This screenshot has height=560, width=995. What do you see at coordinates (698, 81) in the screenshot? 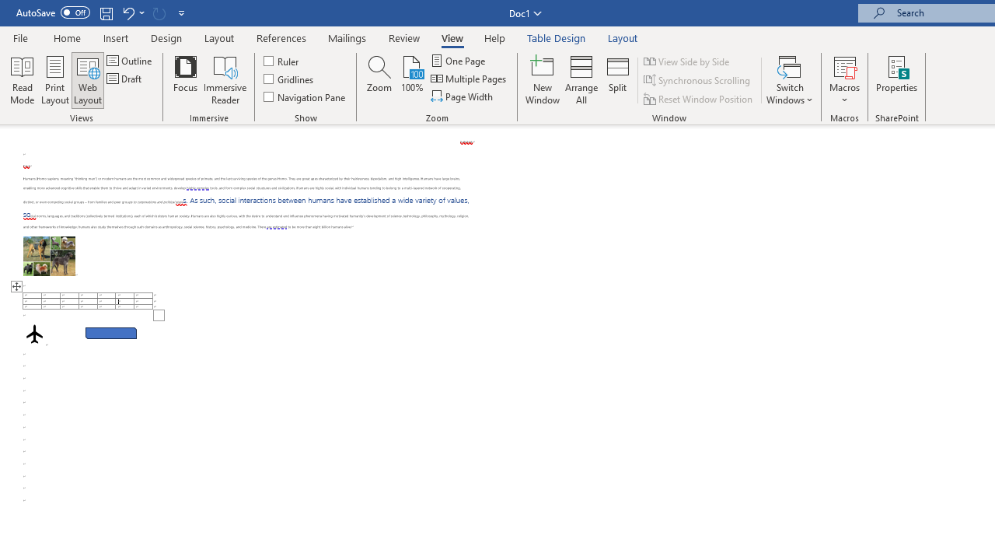
I see `Synchronous Scrolling` at bounding box center [698, 81].